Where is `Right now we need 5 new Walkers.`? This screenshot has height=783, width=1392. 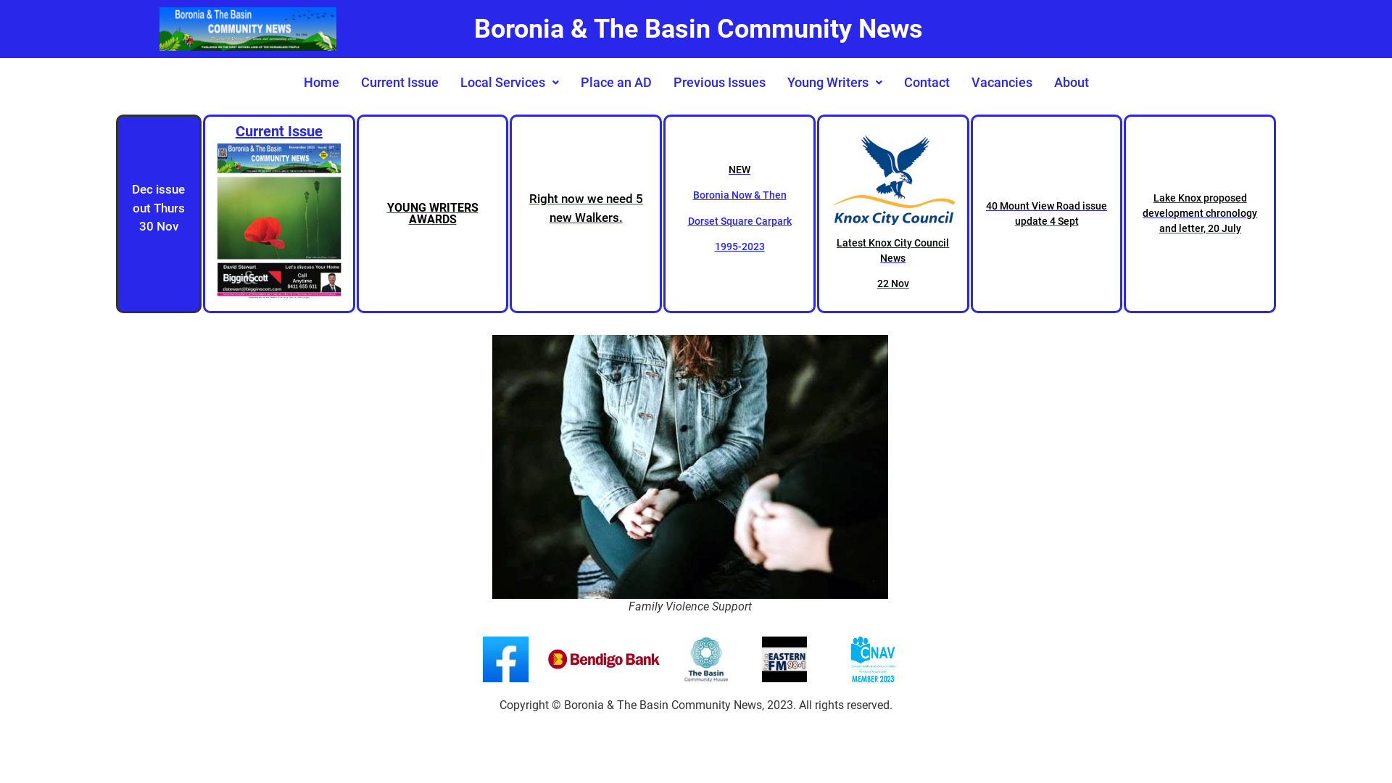
Right now we need 5 new Walkers. is located at coordinates (586, 214).